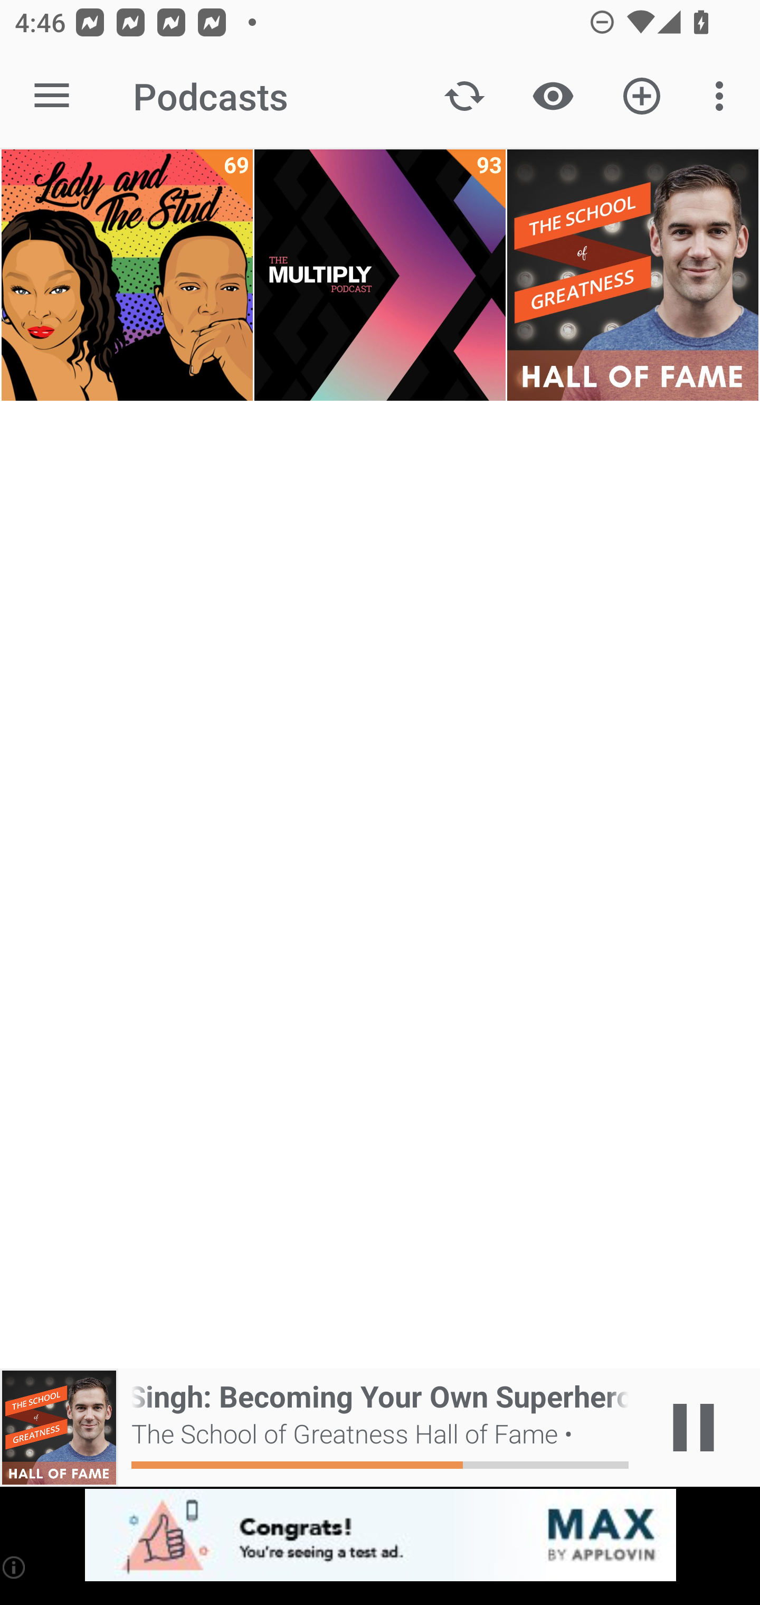 Image resolution: width=760 pixels, height=1605 pixels. I want to click on Update, so click(464, 96).